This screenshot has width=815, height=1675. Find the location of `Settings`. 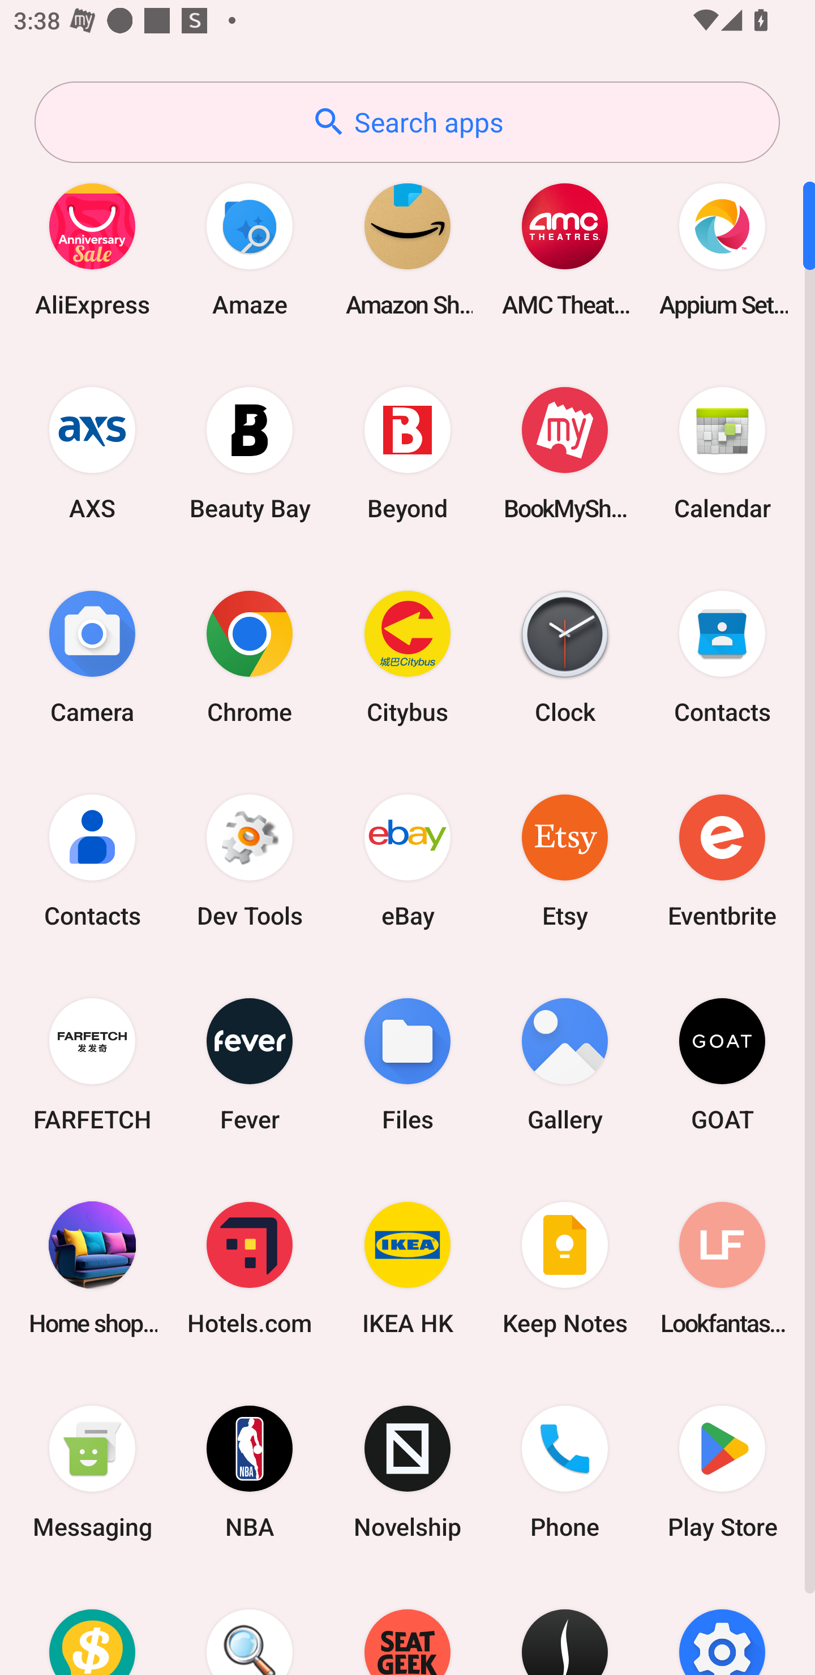

Settings is located at coordinates (722, 1625).